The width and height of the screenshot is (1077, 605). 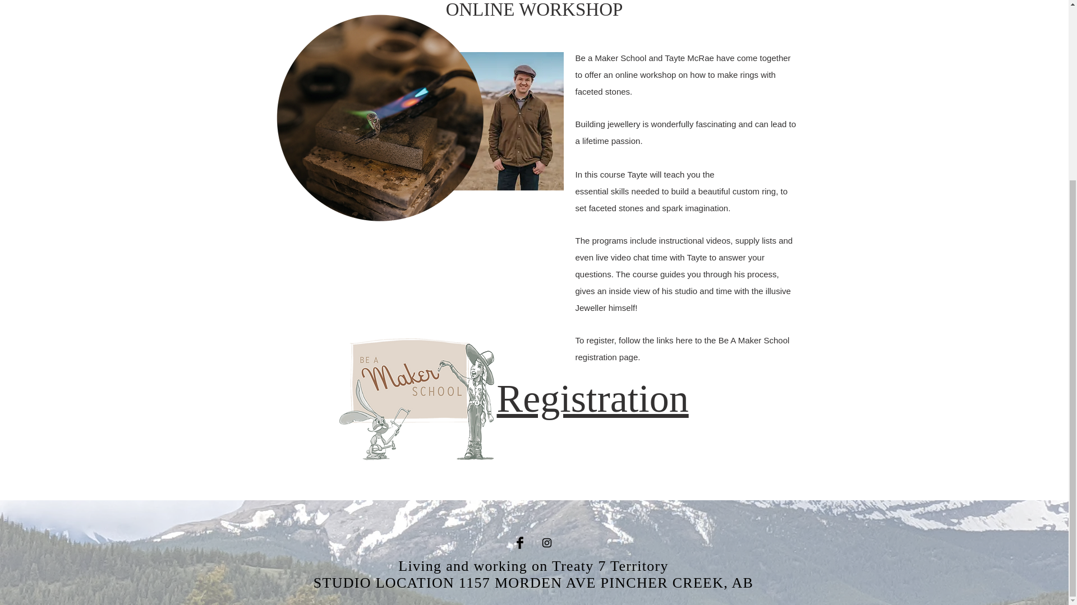 I want to click on Registration, so click(x=592, y=398).